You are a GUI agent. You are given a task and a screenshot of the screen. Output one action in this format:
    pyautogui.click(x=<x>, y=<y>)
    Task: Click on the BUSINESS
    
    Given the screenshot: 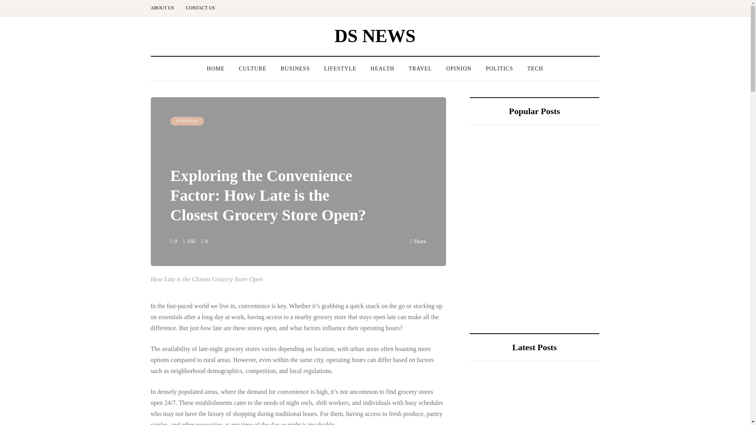 What is the action you would take?
    pyautogui.click(x=187, y=121)
    